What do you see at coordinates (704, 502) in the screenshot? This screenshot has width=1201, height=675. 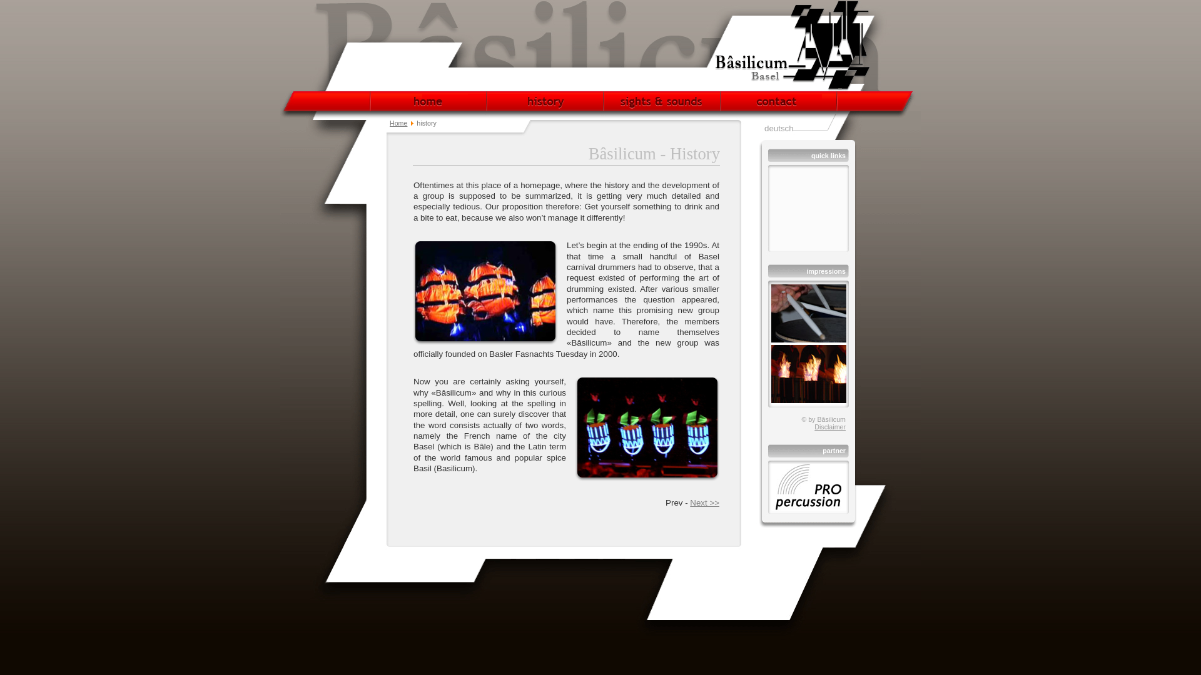 I see `Next >>` at bounding box center [704, 502].